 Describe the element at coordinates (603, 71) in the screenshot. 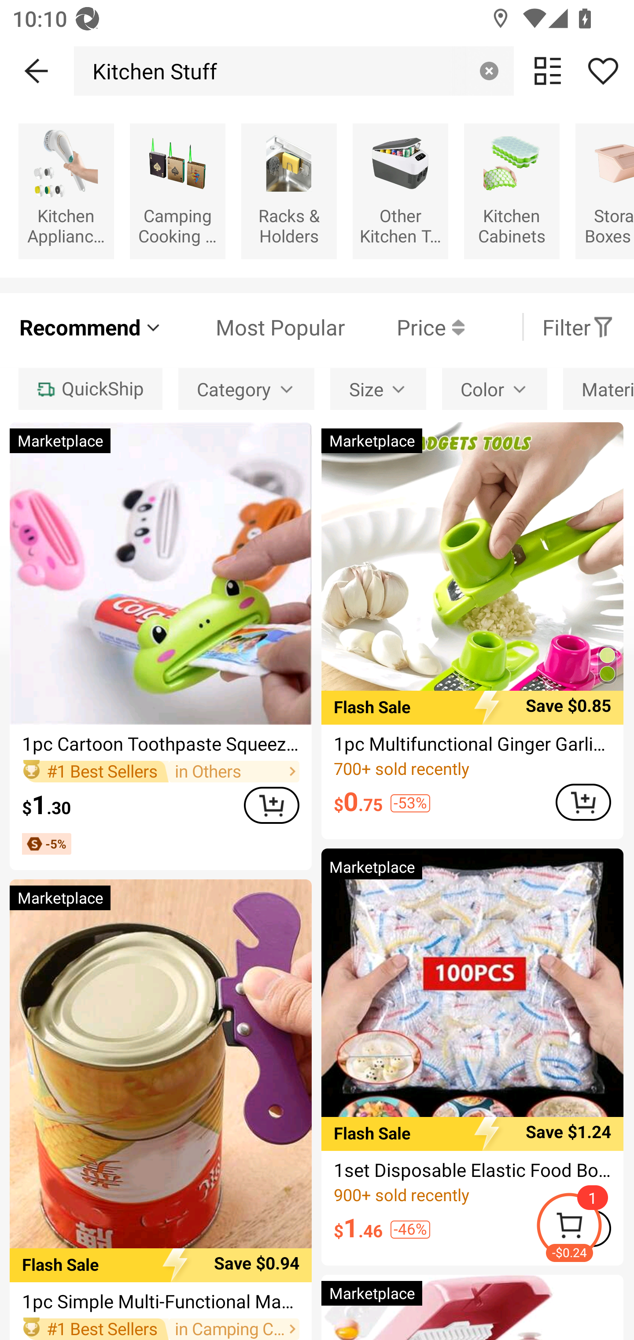

I see `Share` at that location.